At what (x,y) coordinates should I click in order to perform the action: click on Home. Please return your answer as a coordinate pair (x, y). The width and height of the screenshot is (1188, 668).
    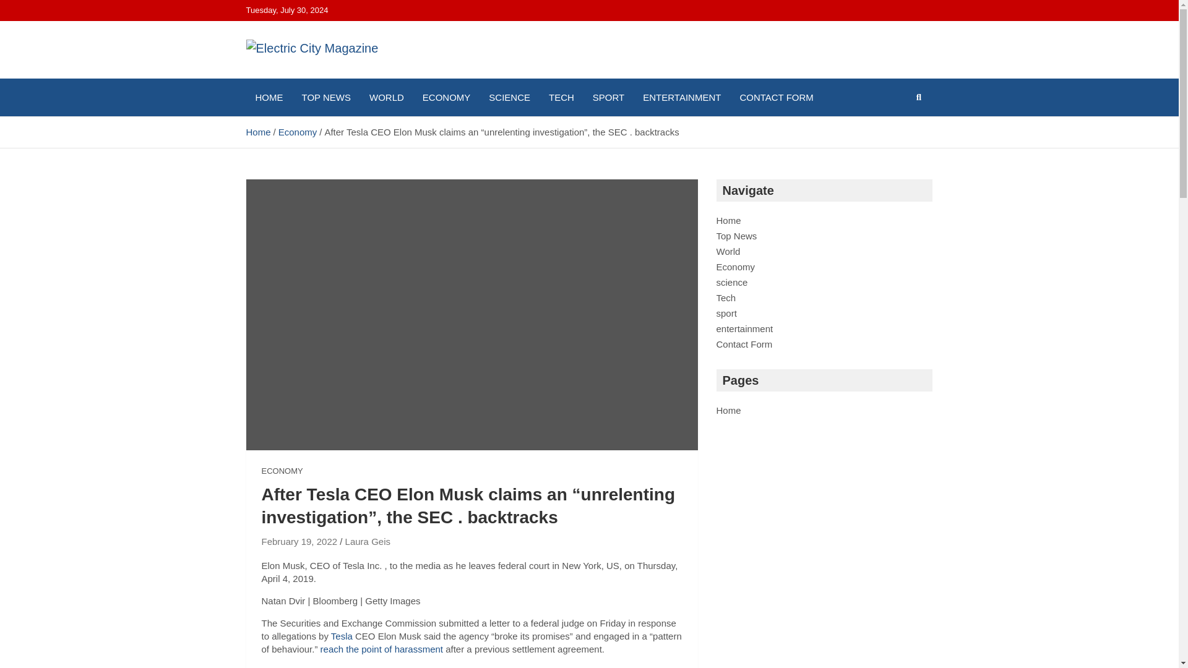
    Looking at the image, I should click on (729, 220).